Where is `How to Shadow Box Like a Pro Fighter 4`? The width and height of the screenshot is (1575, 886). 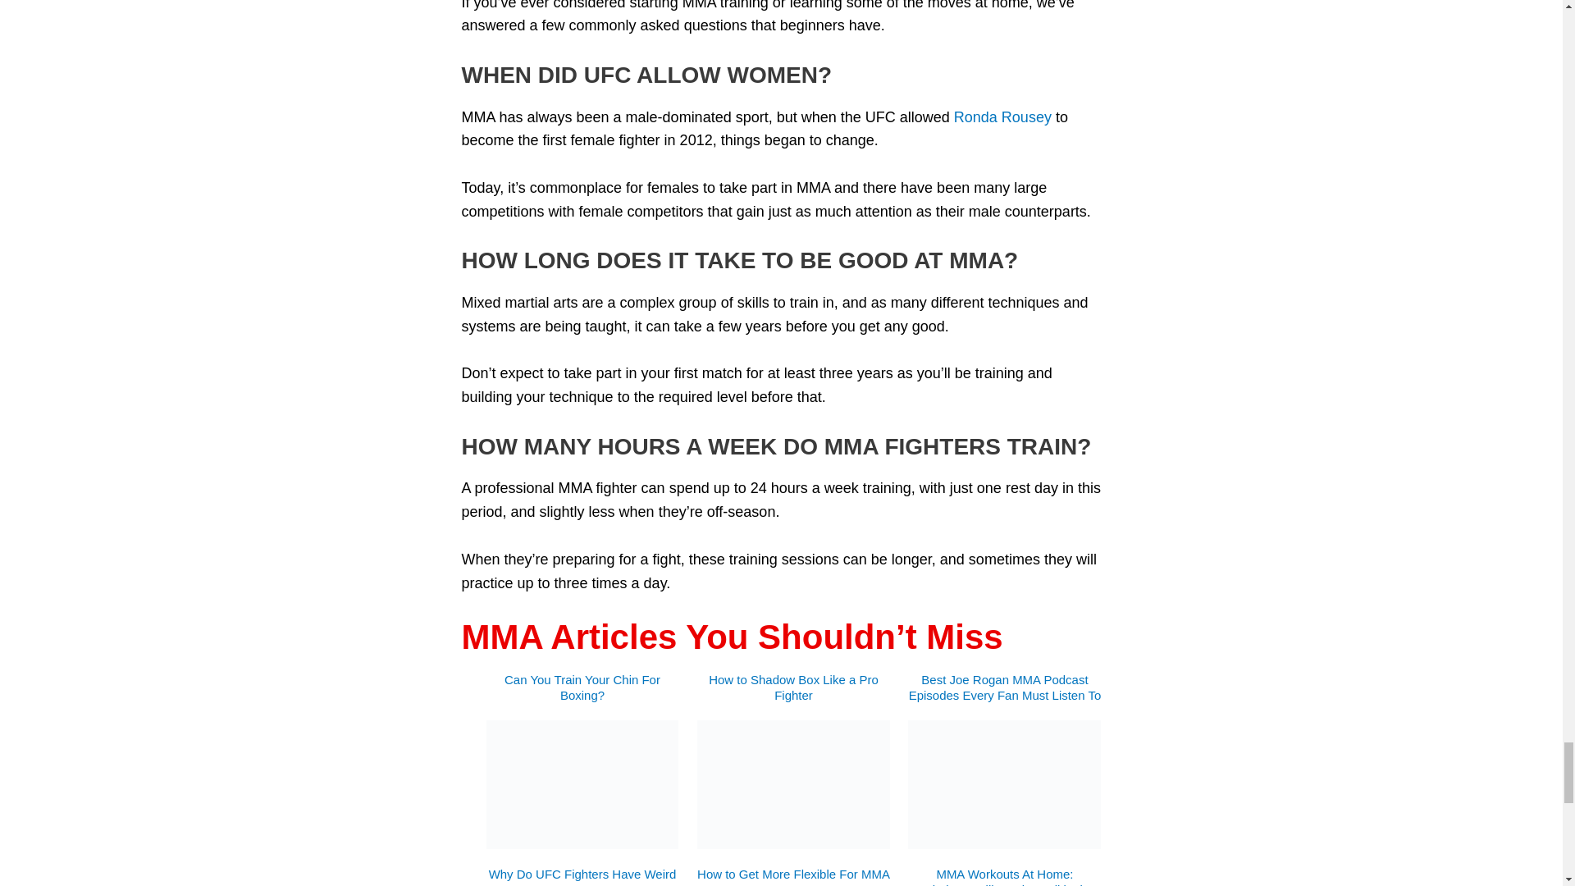
How to Shadow Box Like a Pro Fighter 4 is located at coordinates (793, 784).